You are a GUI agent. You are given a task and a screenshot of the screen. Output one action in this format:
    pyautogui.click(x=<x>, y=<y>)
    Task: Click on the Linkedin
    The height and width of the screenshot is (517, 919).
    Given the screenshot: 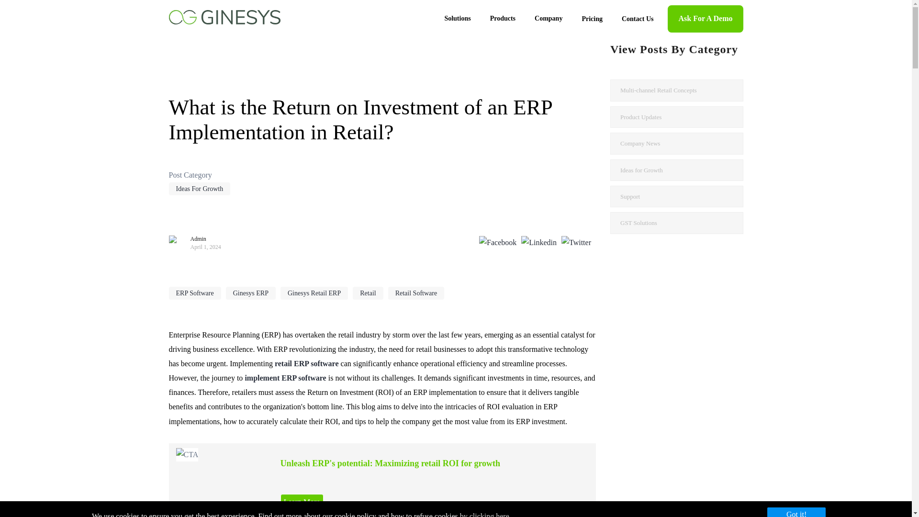 What is the action you would take?
    pyautogui.click(x=541, y=242)
    